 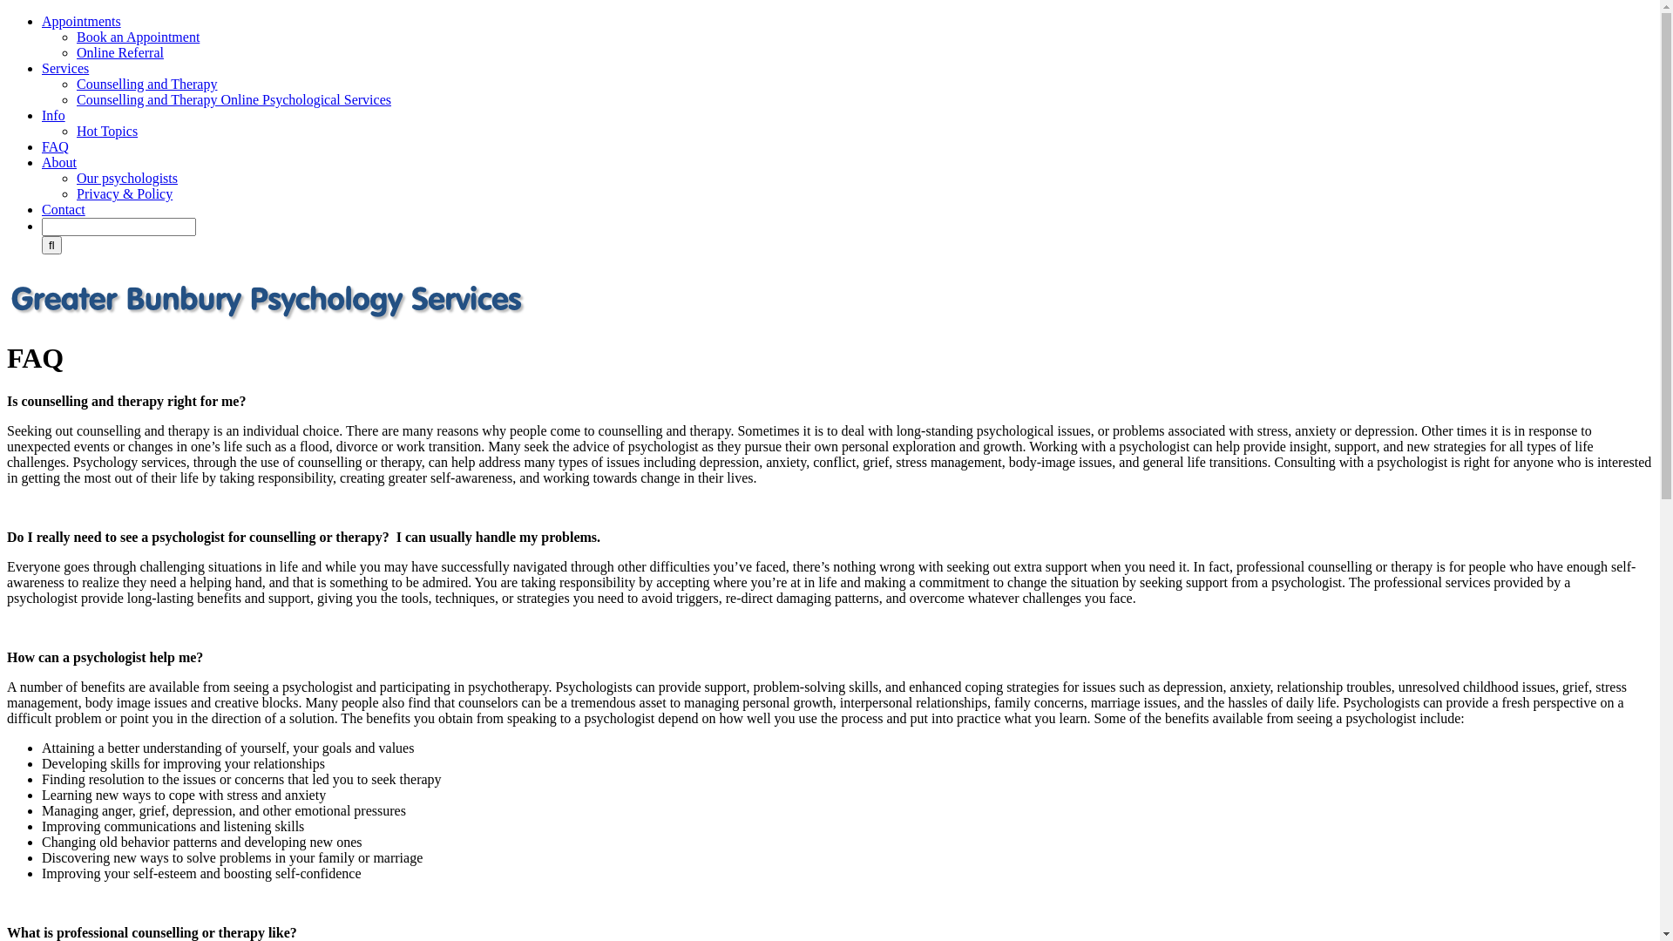 What do you see at coordinates (65, 68) in the screenshot?
I see `Services` at bounding box center [65, 68].